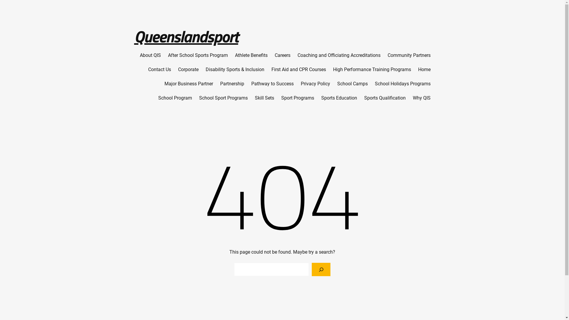 This screenshot has width=569, height=320. I want to click on Sport Programs, so click(298, 98).